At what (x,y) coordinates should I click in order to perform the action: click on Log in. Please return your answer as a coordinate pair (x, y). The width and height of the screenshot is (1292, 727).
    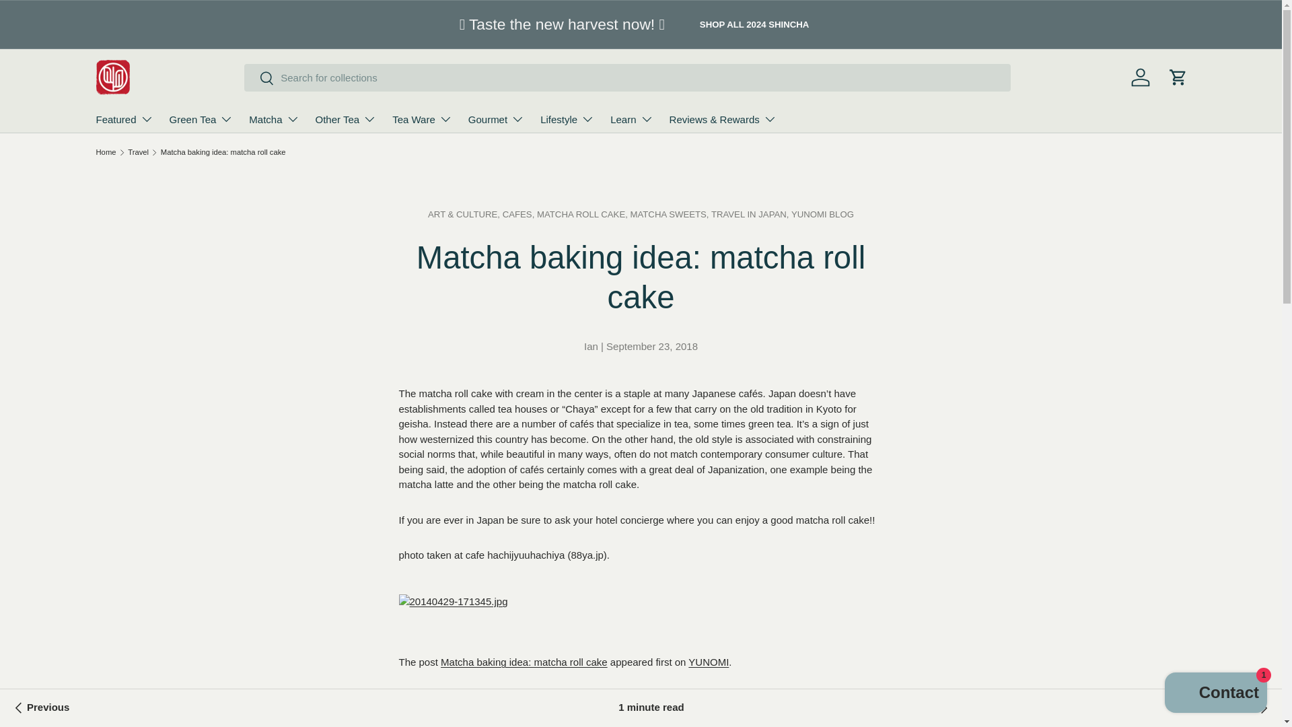
    Looking at the image, I should click on (1140, 77).